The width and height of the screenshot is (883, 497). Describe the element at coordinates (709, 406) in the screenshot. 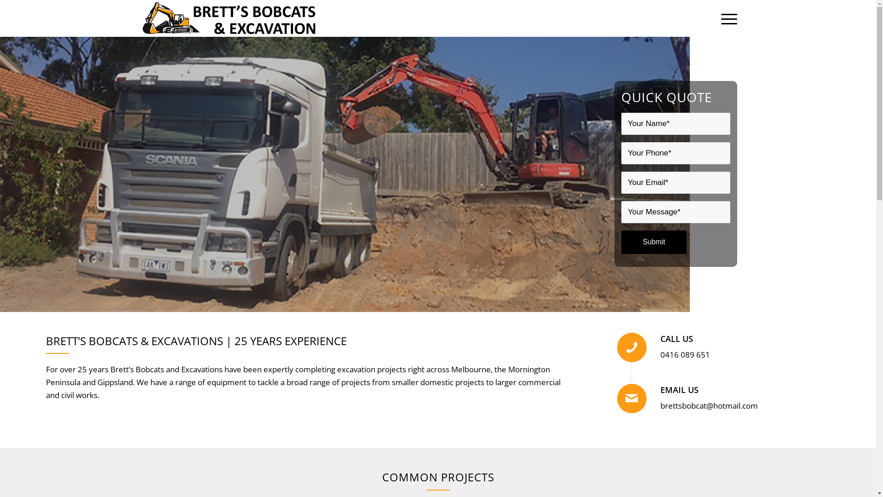

I see `brettsbobcat@hotmail.com` at that location.